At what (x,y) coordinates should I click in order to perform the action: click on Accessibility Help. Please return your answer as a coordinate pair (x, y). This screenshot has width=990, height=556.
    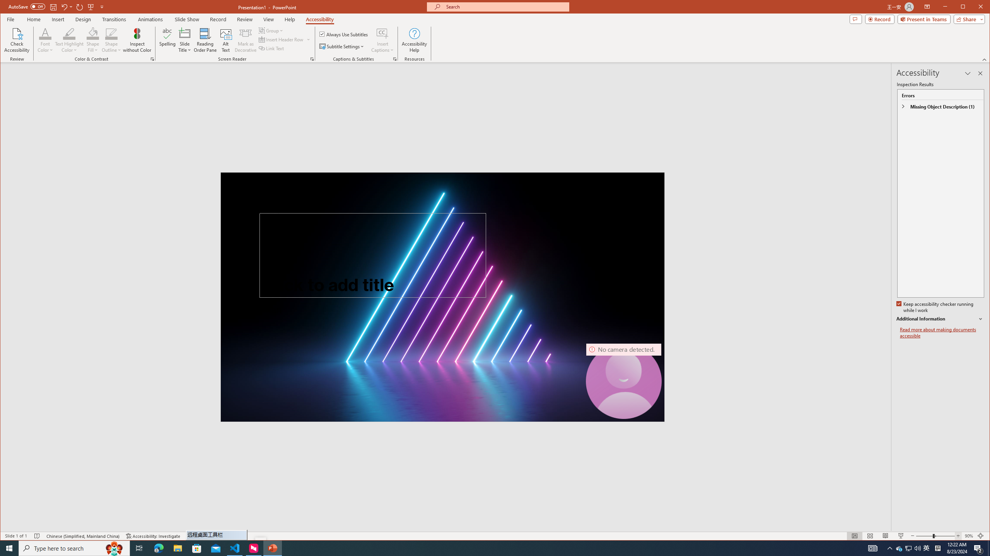
    Looking at the image, I should click on (414, 40).